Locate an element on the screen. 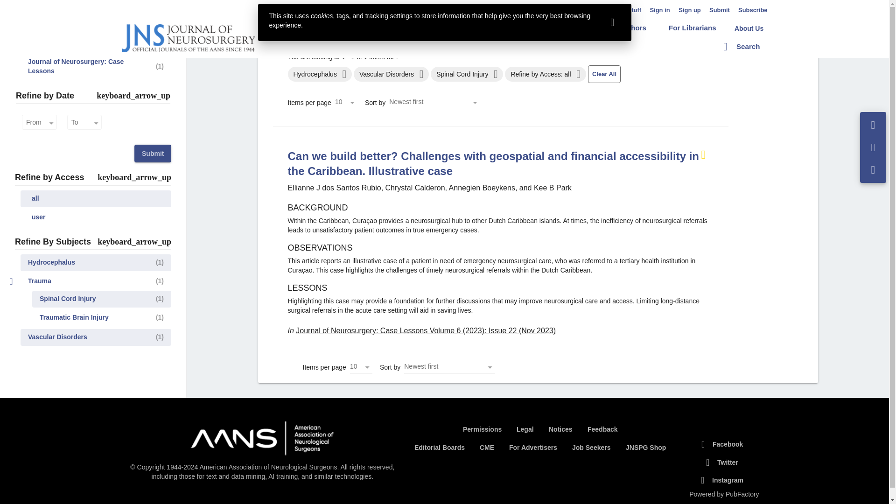  My Stuff is located at coordinates (629, 10).